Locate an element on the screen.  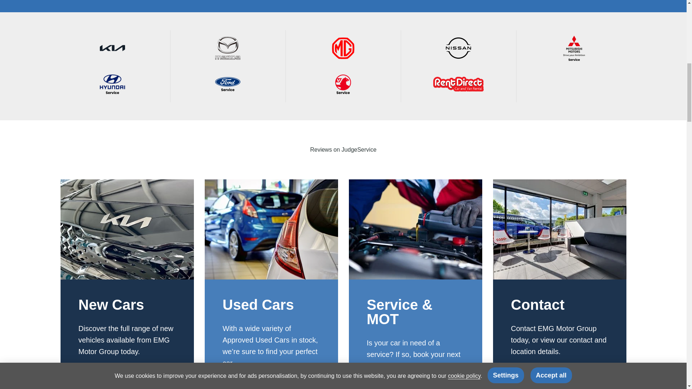
Reviews on JudgeService is located at coordinates (343, 150).